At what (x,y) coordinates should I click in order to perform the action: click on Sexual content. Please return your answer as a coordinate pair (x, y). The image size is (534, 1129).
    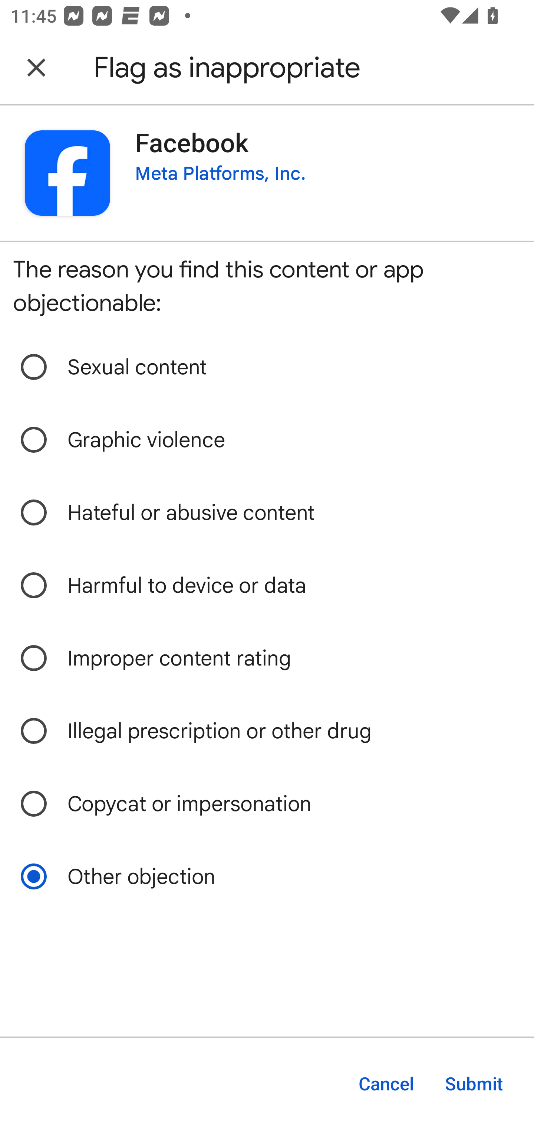
    Looking at the image, I should click on (267, 367).